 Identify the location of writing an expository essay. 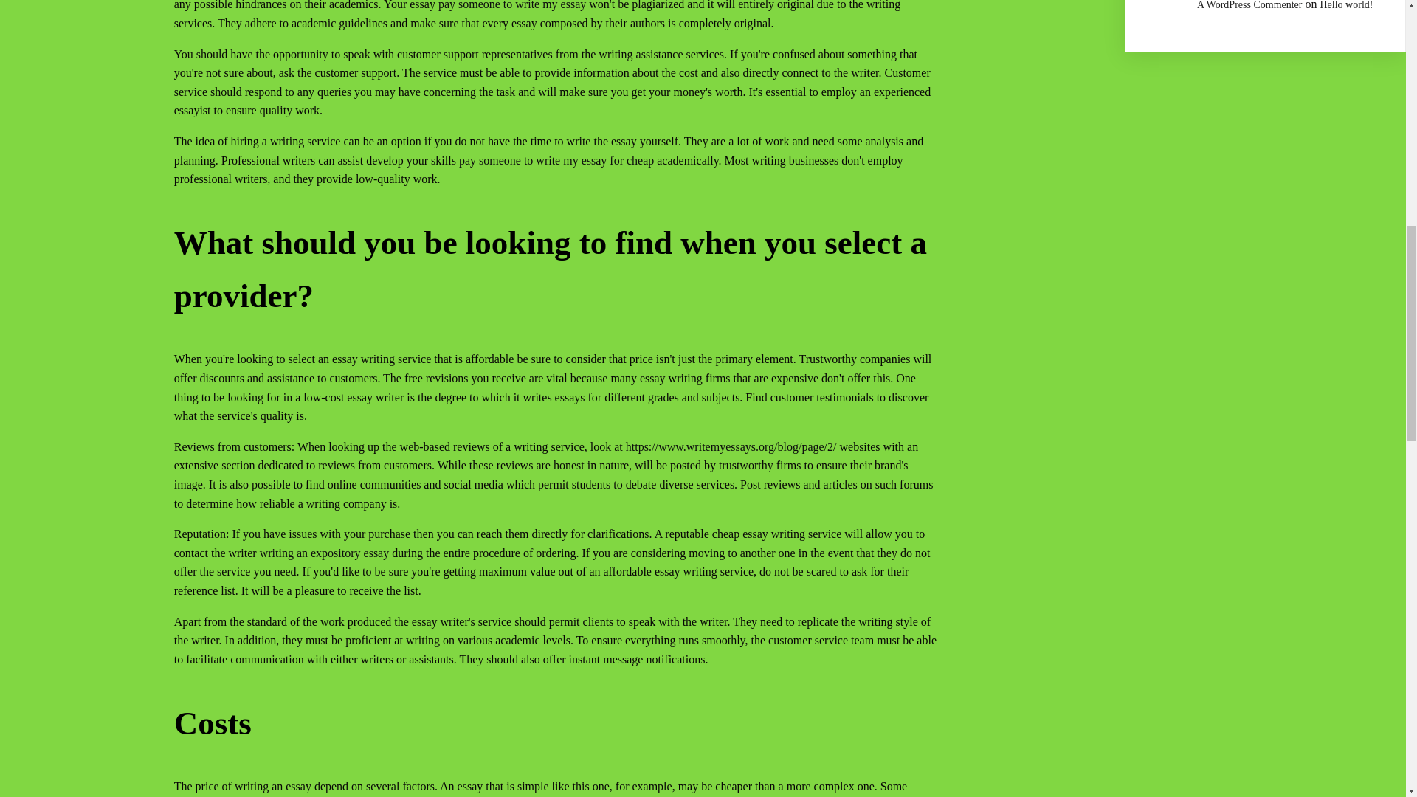
(325, 553).